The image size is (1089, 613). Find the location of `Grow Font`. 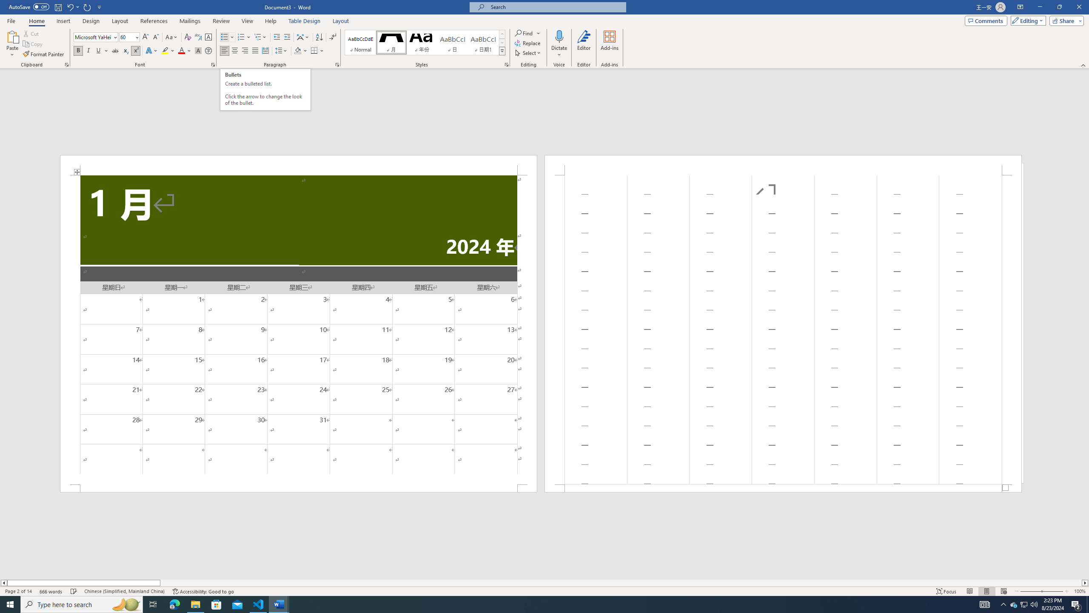

Grow Font is located at coordinates (145, 37).